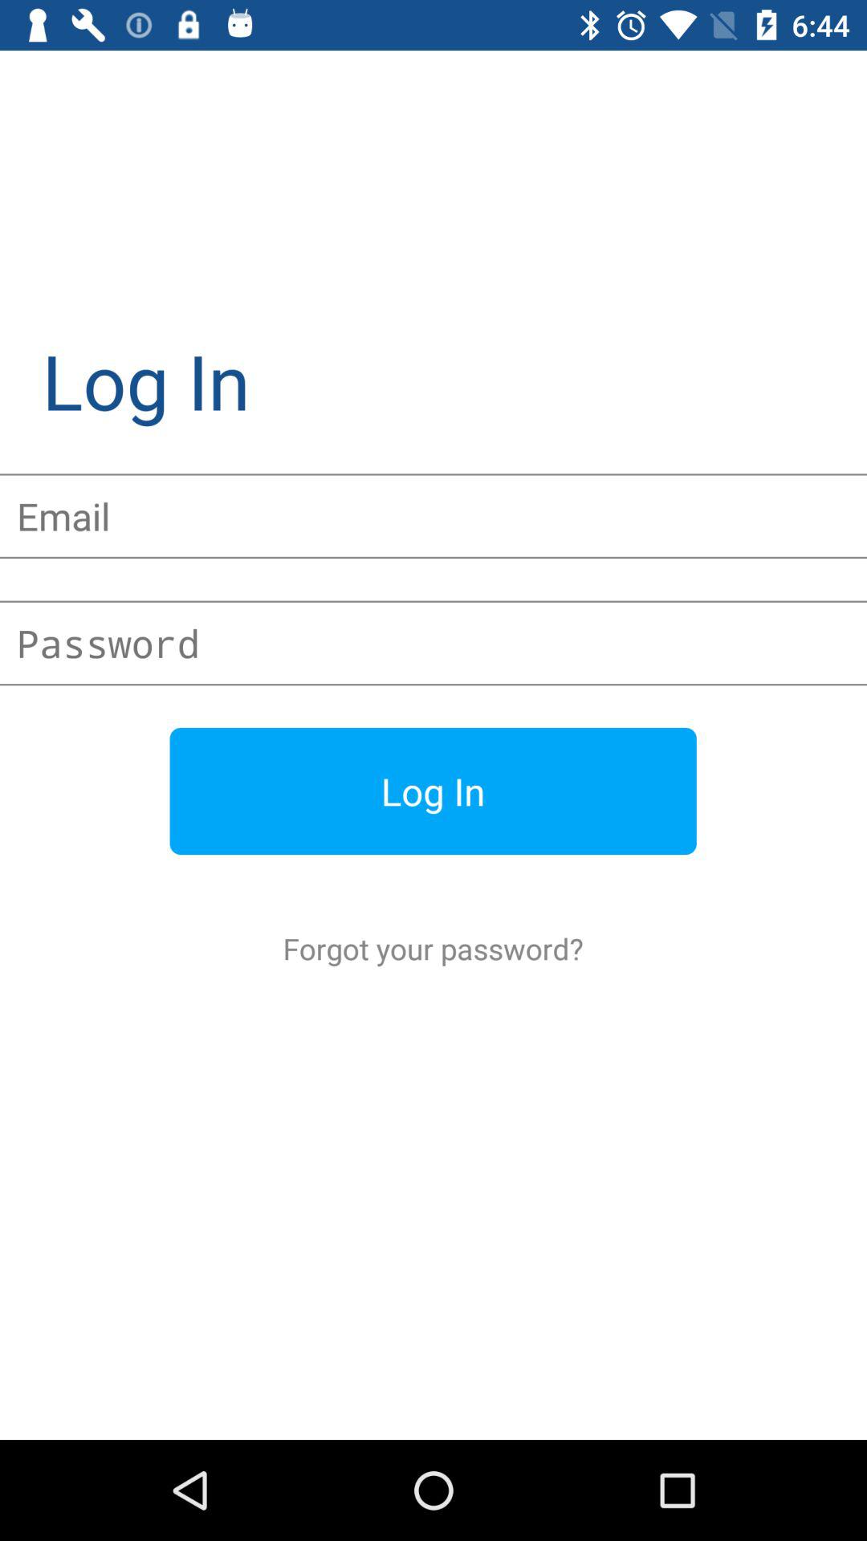 The image size is (867, 1541). I want to click on tap item below the log in item, so click(433, 949).